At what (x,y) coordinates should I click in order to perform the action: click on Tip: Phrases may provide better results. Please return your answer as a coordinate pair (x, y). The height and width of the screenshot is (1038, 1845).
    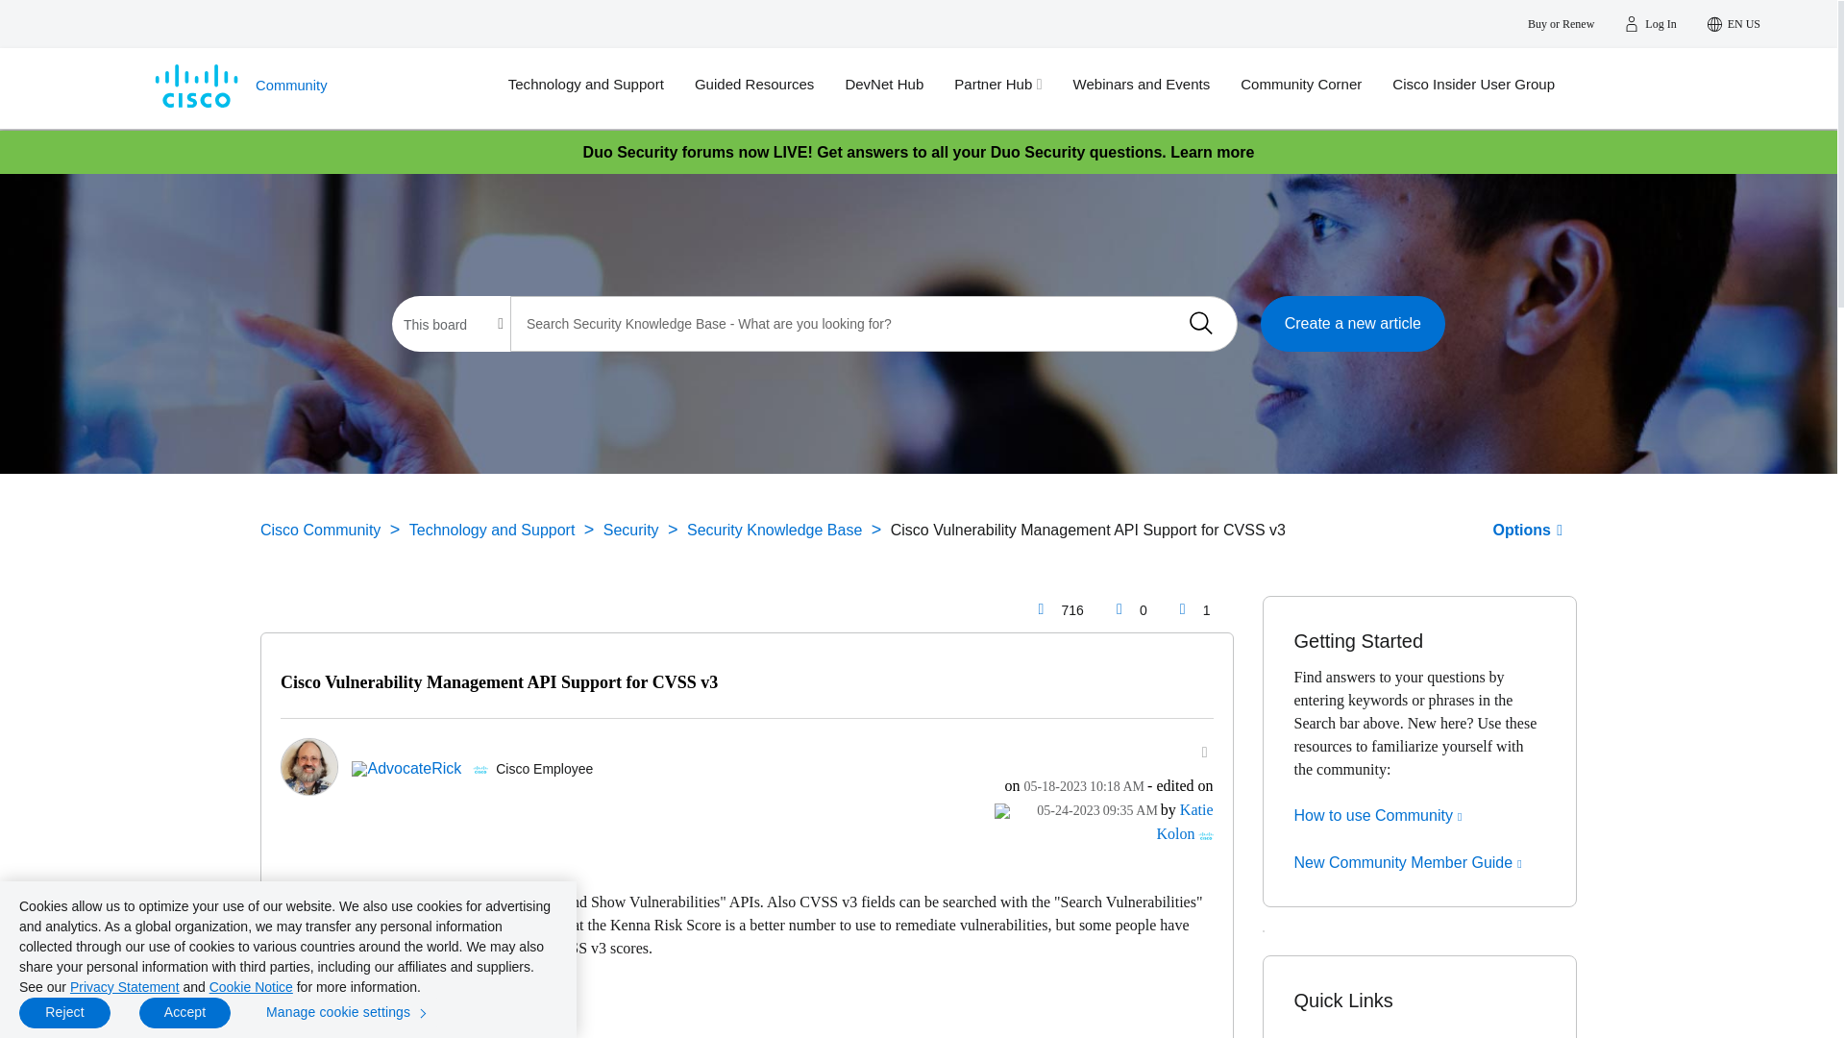
    Looking at the image, I should click on (874, 323).